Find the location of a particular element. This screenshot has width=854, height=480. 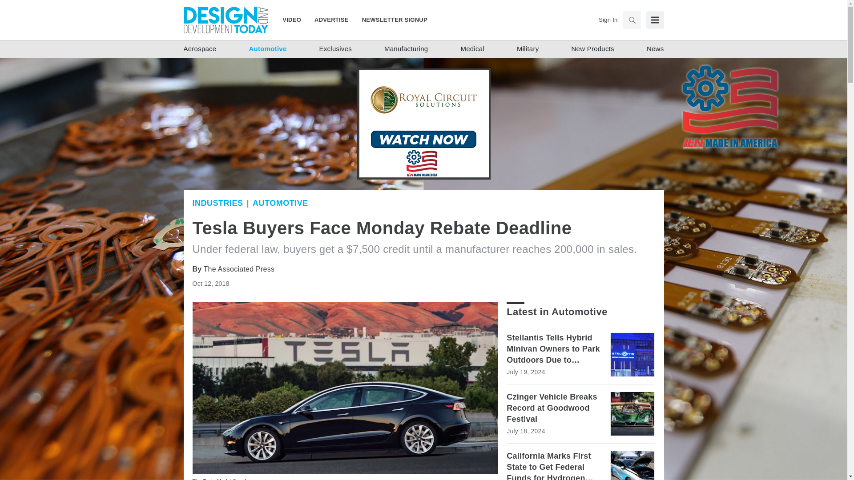

VIDEO is located at coordinates (295, 20).